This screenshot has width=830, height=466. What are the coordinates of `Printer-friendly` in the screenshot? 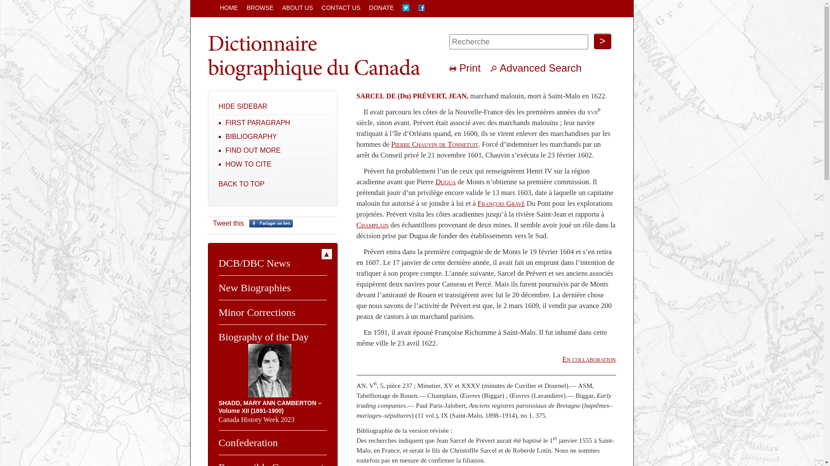 It's located at (454, 68).